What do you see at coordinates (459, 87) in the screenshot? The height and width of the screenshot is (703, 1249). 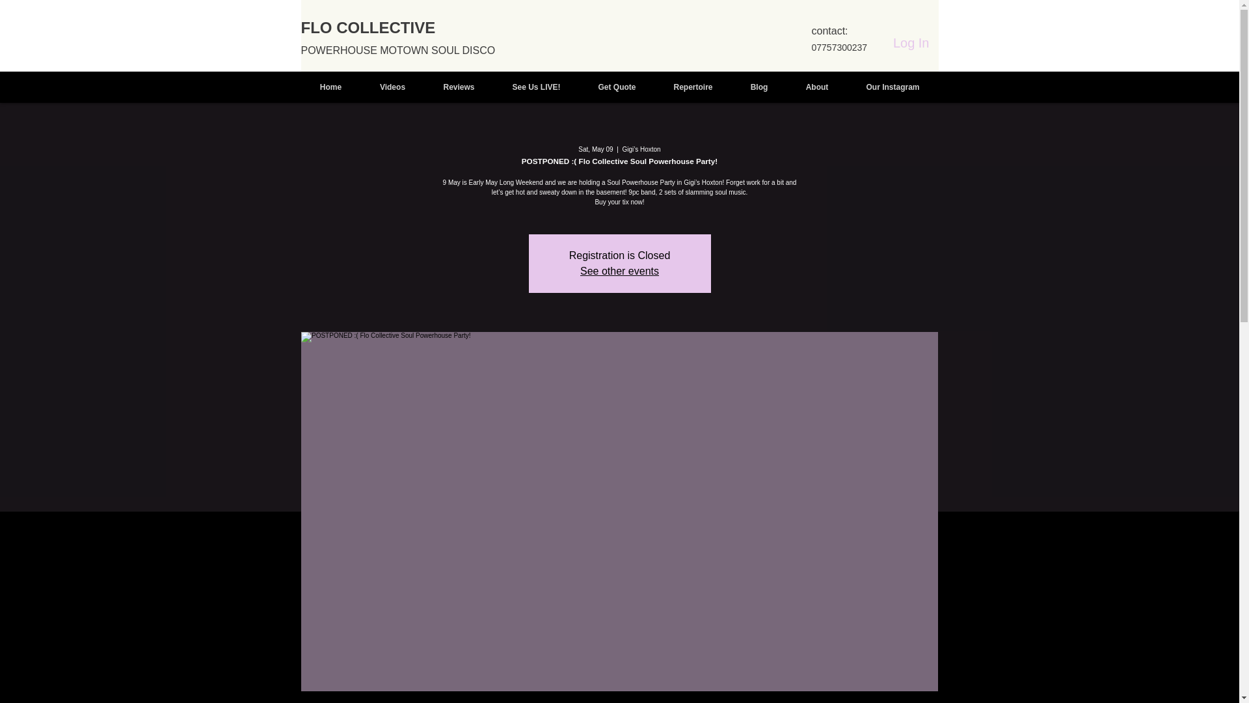 I see `Reviews` at bounding box center [459, 87].